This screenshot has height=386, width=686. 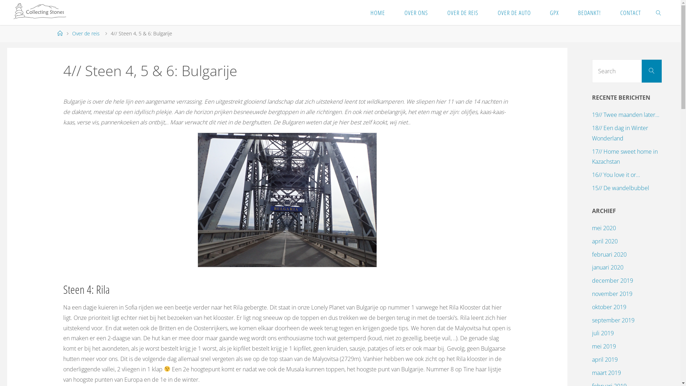 I want to click on HOME, so click(x=378, y=13).